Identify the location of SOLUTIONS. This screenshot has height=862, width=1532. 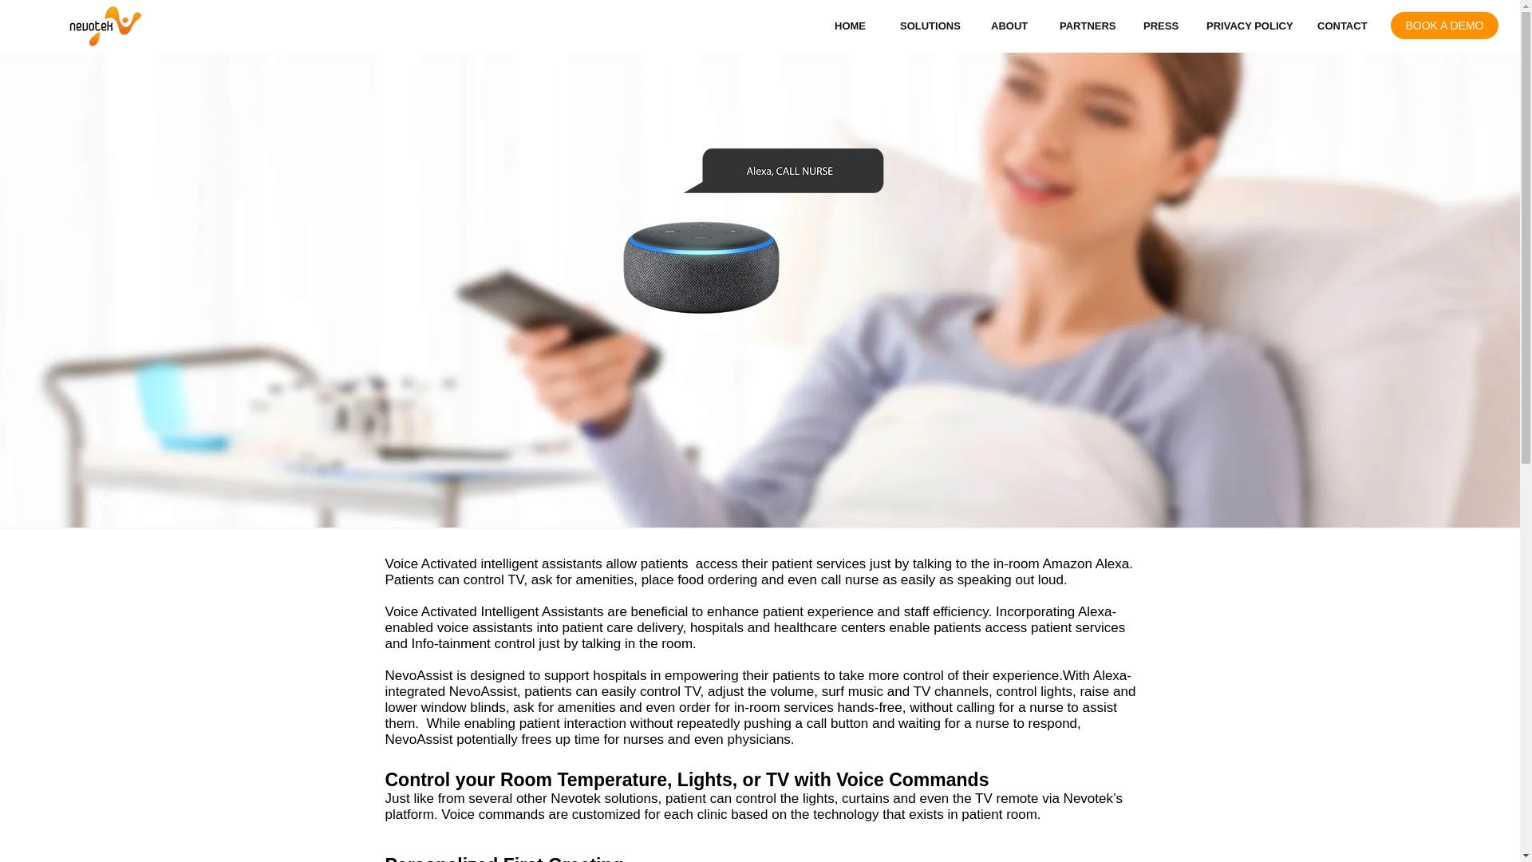
(934, 26).